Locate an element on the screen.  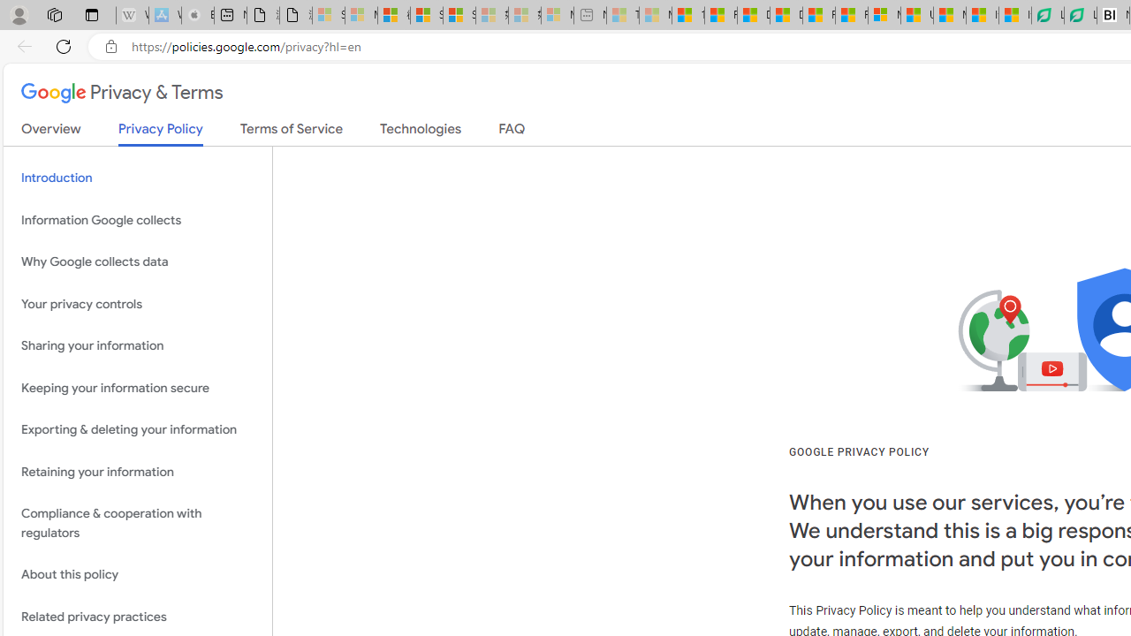
Technologies is located at coordinates (421, 132).